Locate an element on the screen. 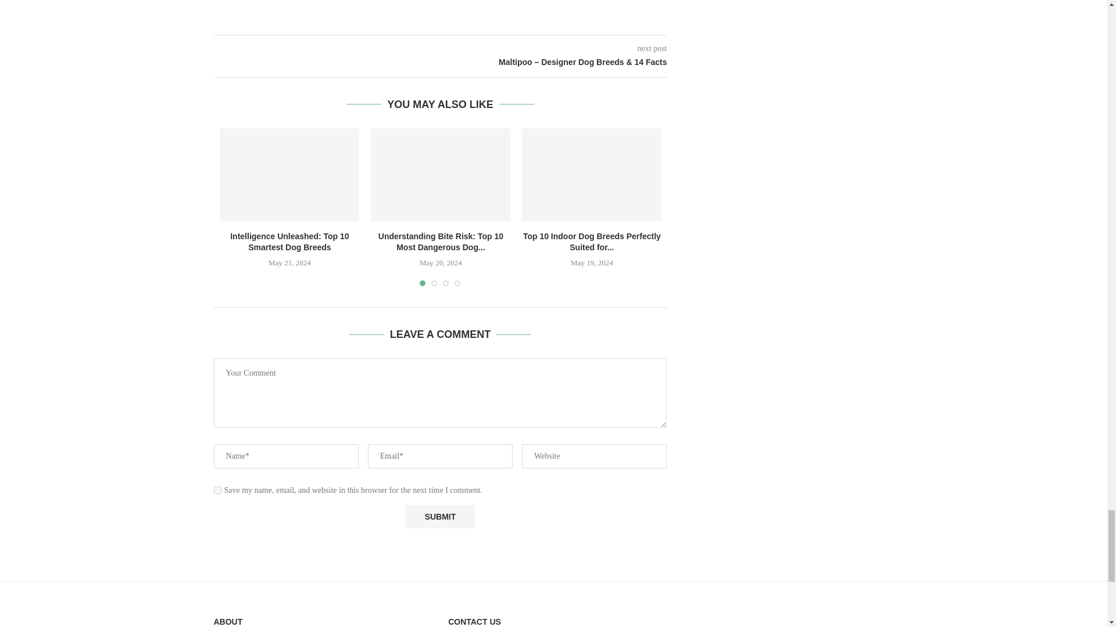 The width and height of the screenshot is (1116, 627). Understanding Bite Risk: Top 10 Most Dangerous Dog Breeds is located at coordinates (440, 175).